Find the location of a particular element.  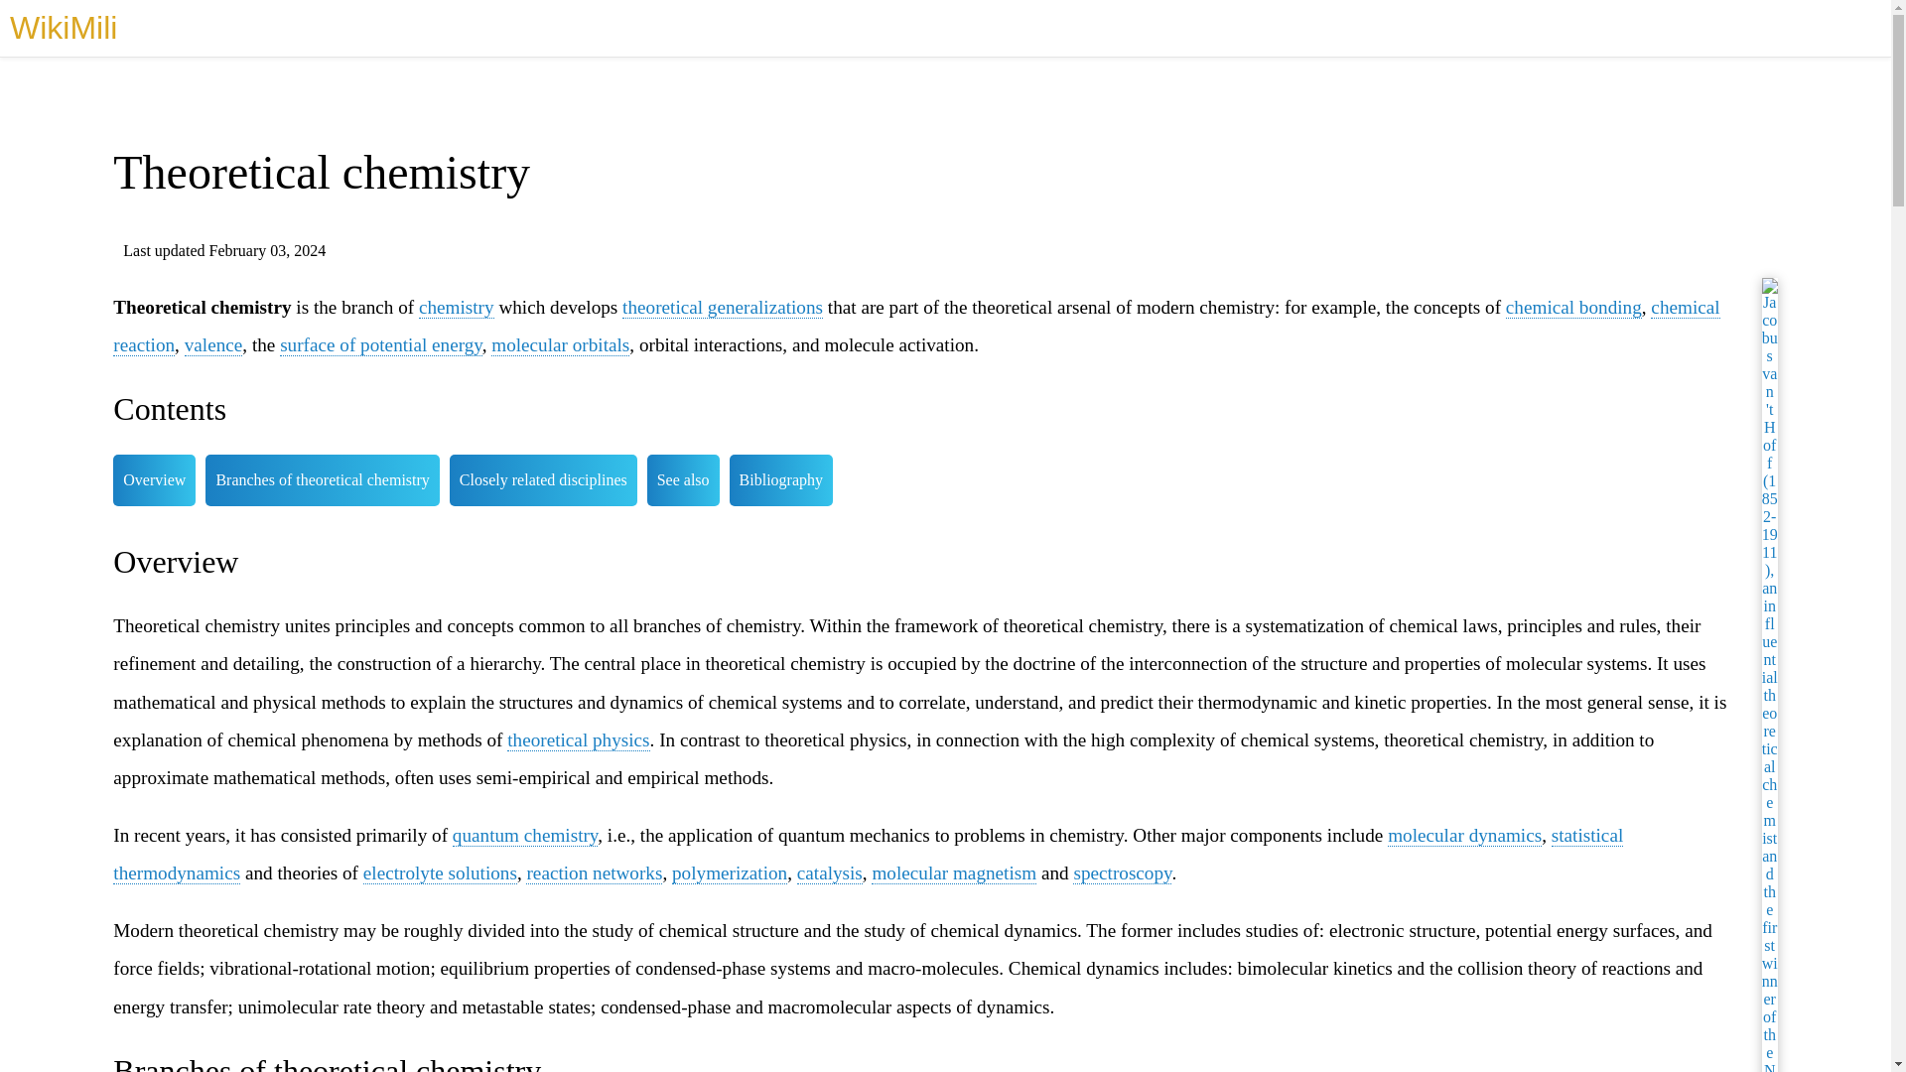

chemical reaction is located at coordinates (915, 326).